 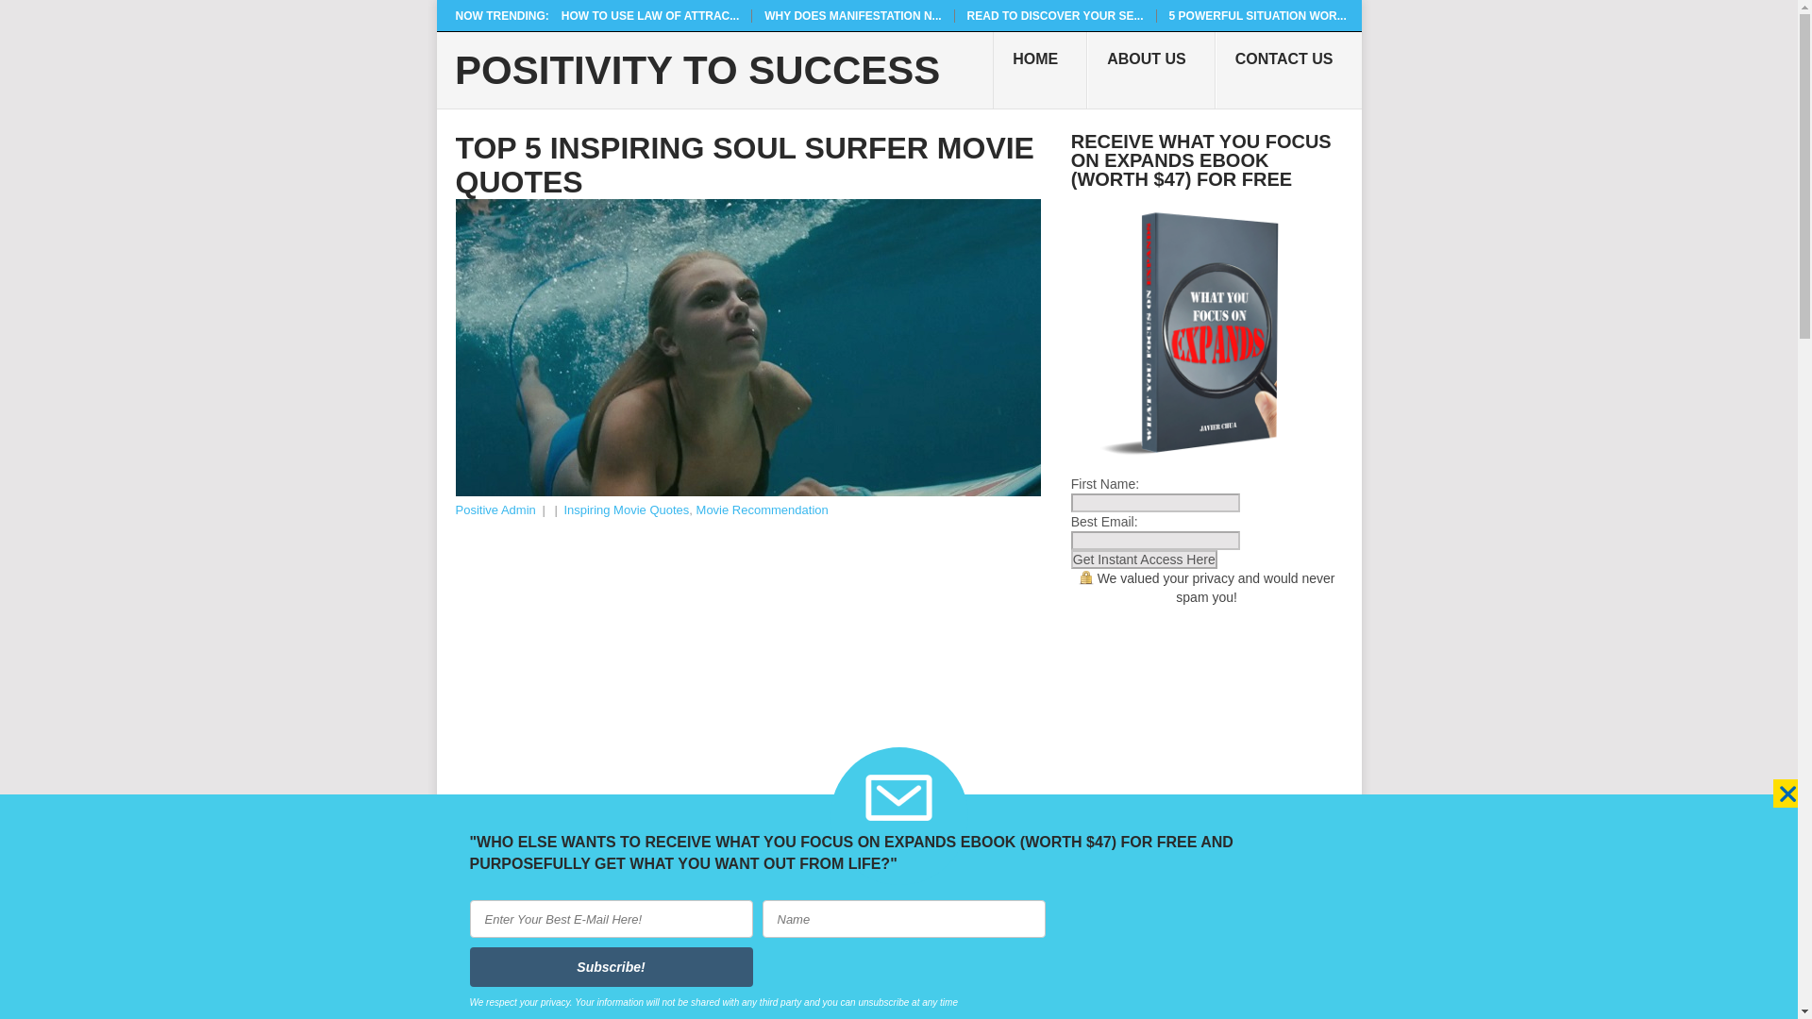 I want to click on Posts by Positive Admin, so click(x=495, y=509).